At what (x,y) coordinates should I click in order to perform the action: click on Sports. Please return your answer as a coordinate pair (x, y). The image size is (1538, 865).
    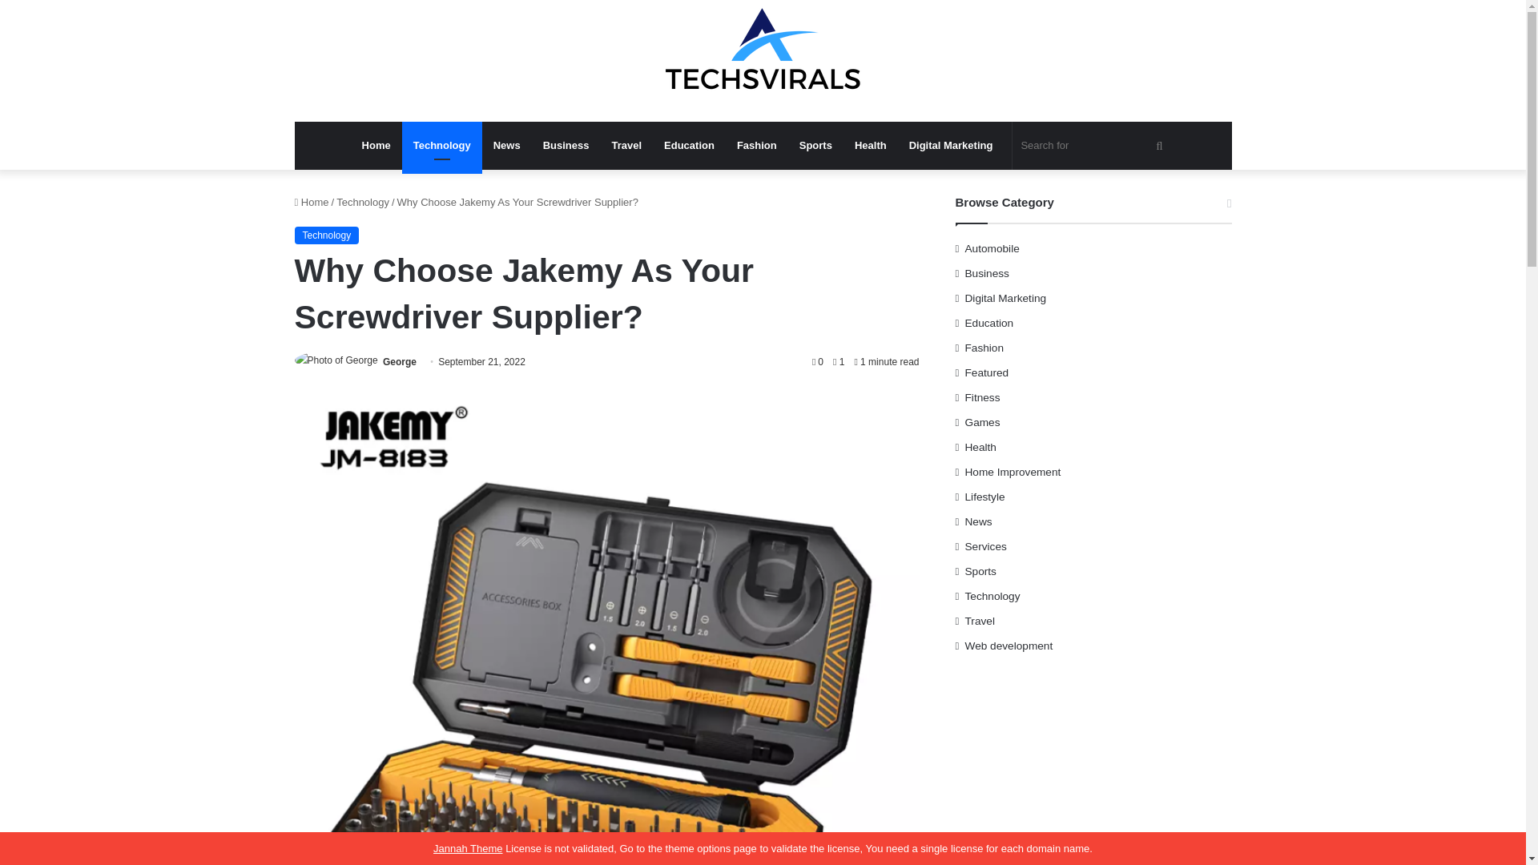
    Looking at the image, I should click on (815, 146).